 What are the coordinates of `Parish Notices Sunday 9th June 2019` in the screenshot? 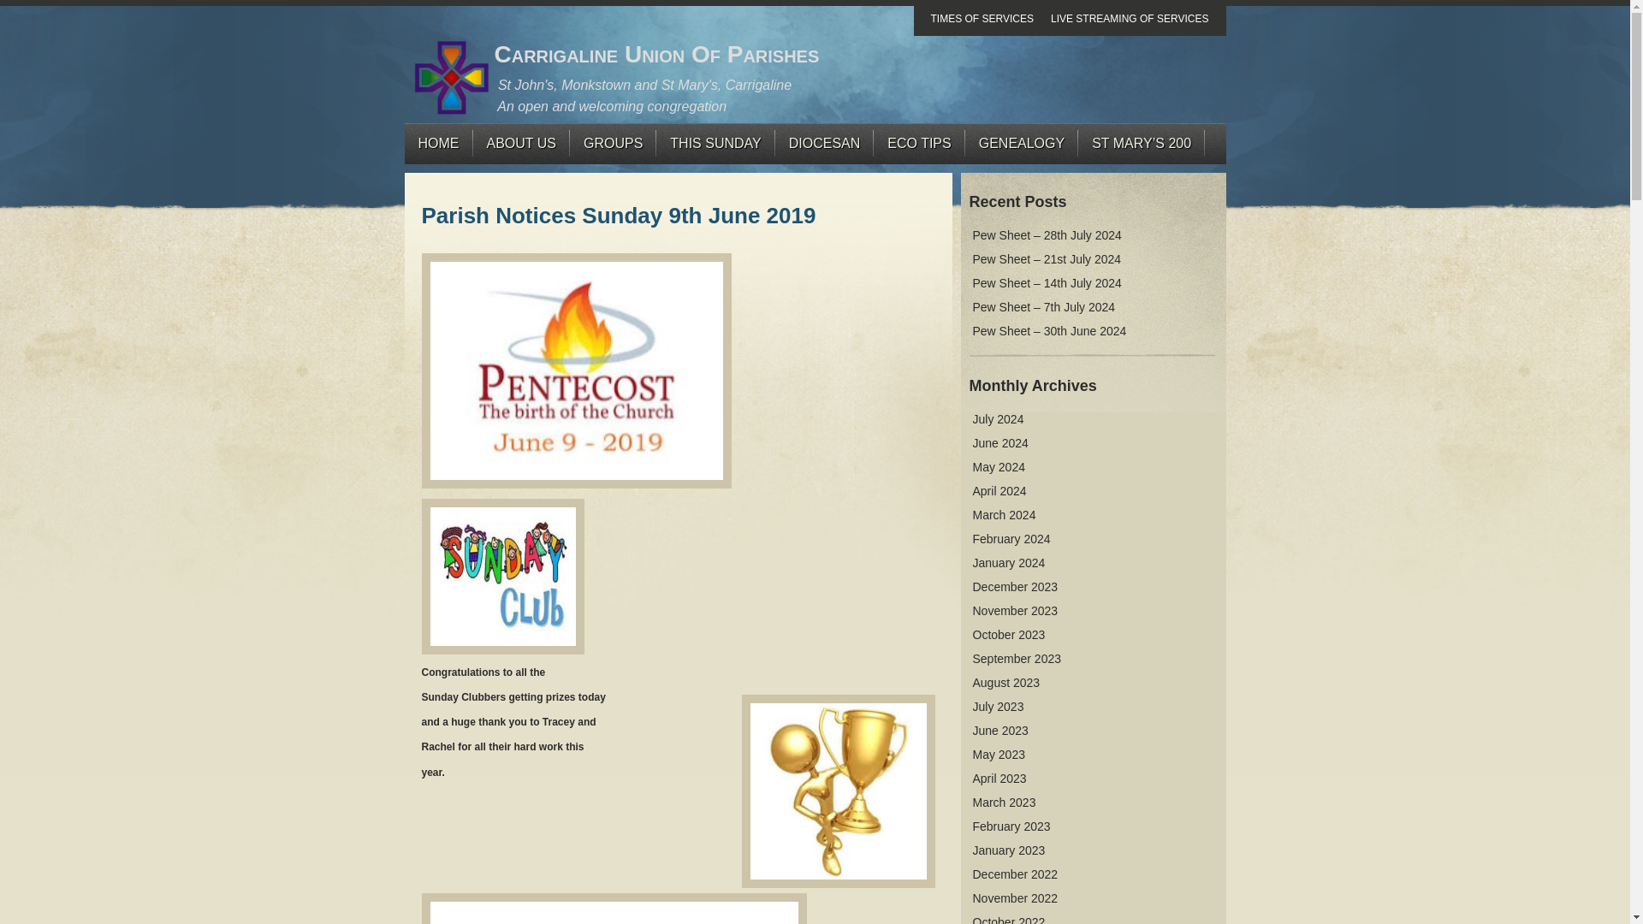 It's located at (618, 215).